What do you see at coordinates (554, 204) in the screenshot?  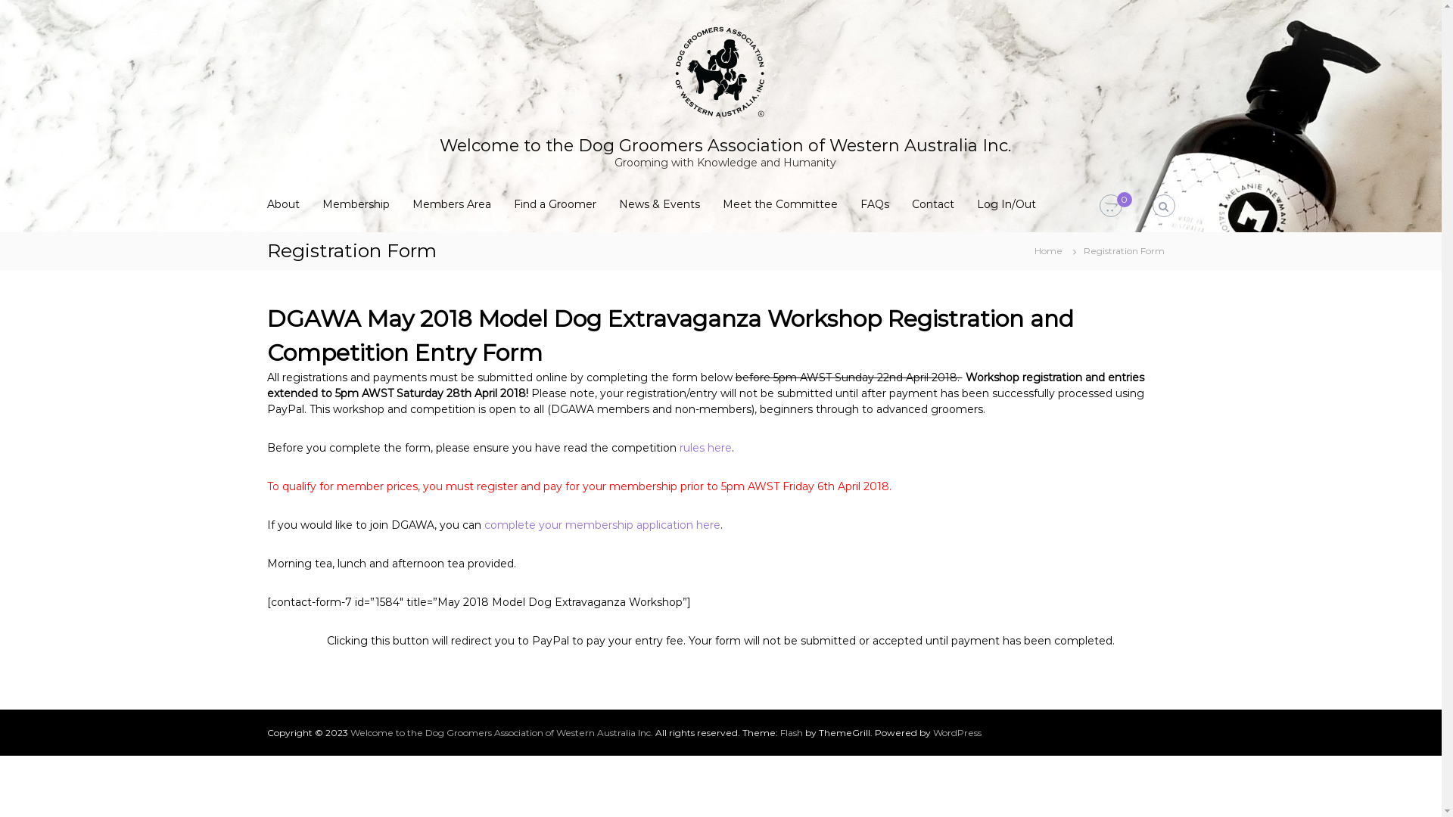 I see `Find a Groomer` at bounding box center [554, 204].